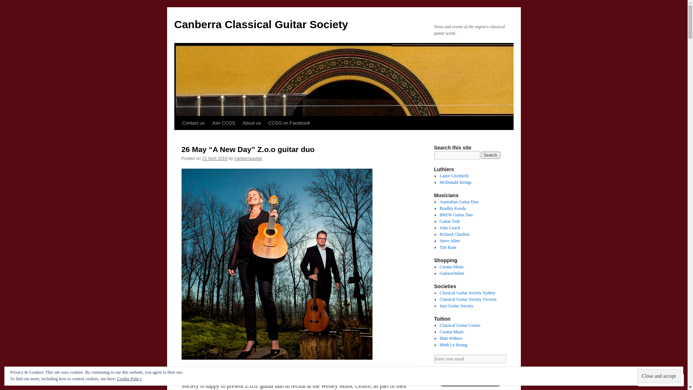 Image resolution: width=693 pixels, height=390 pixels. Describe the element at coordinates (453, 208) in the screenshot. I see `Bradley Kunda` at that location.